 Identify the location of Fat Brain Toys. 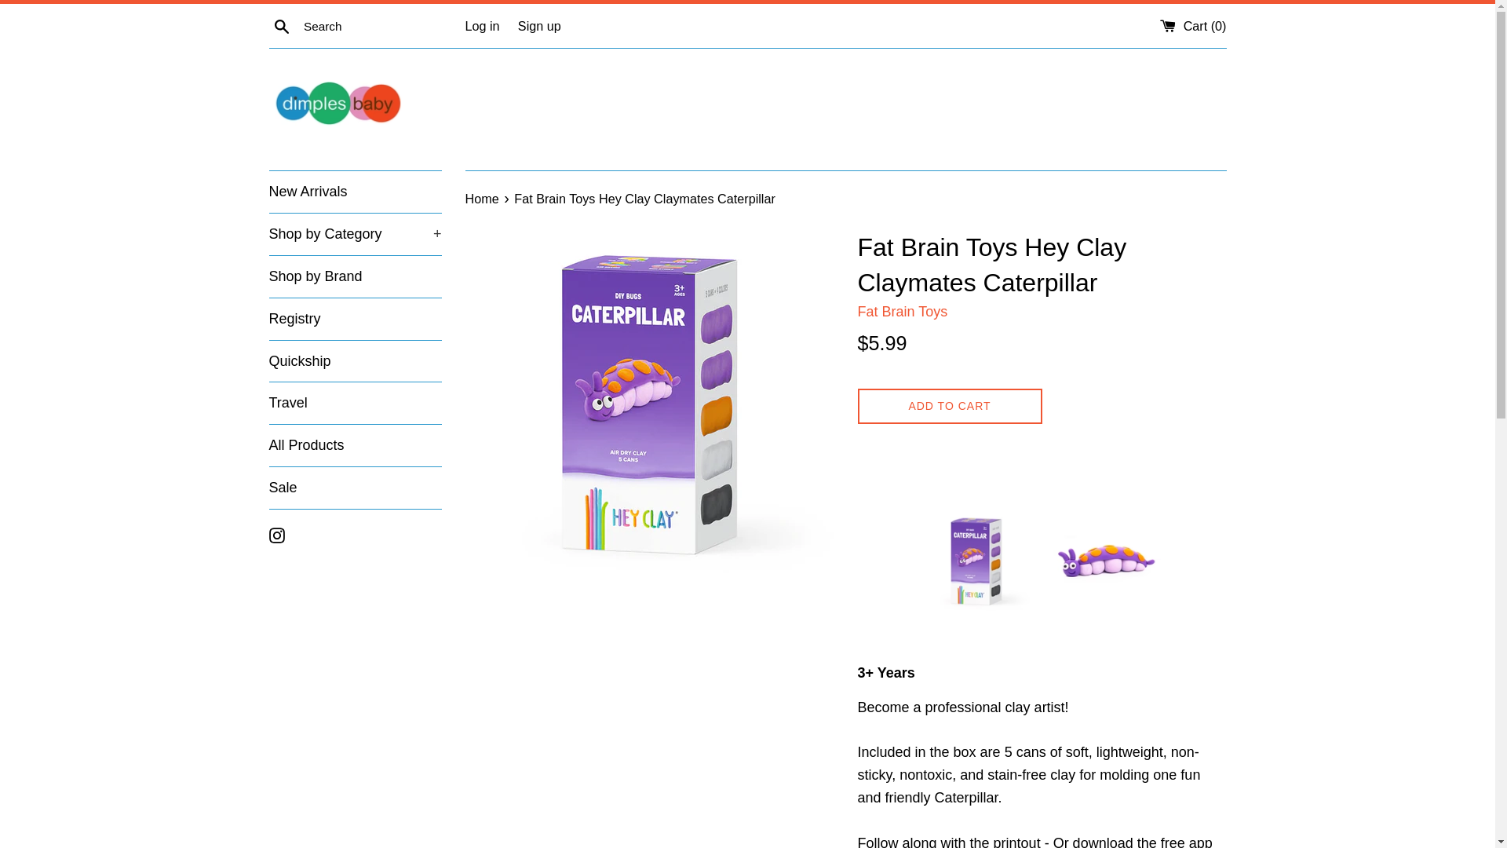
(903, 311).